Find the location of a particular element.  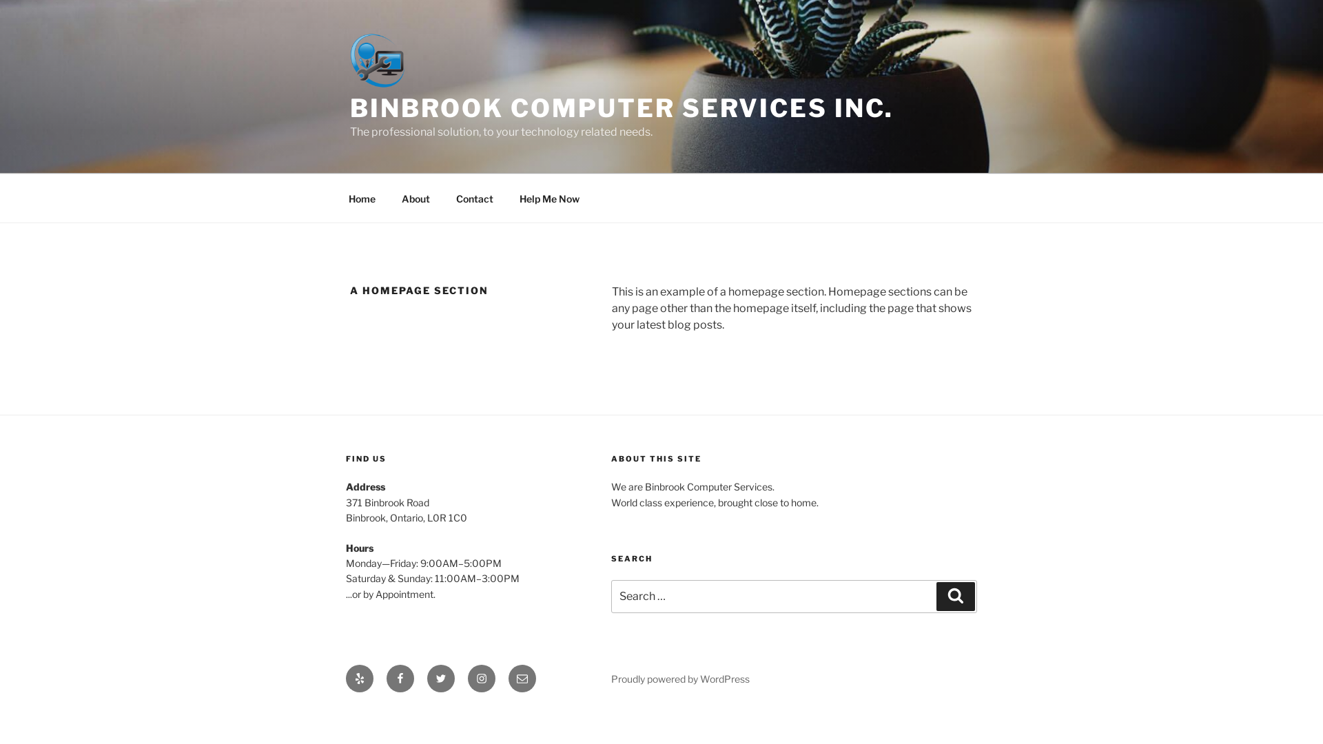

Facebook is located at coordinates (400, 679).